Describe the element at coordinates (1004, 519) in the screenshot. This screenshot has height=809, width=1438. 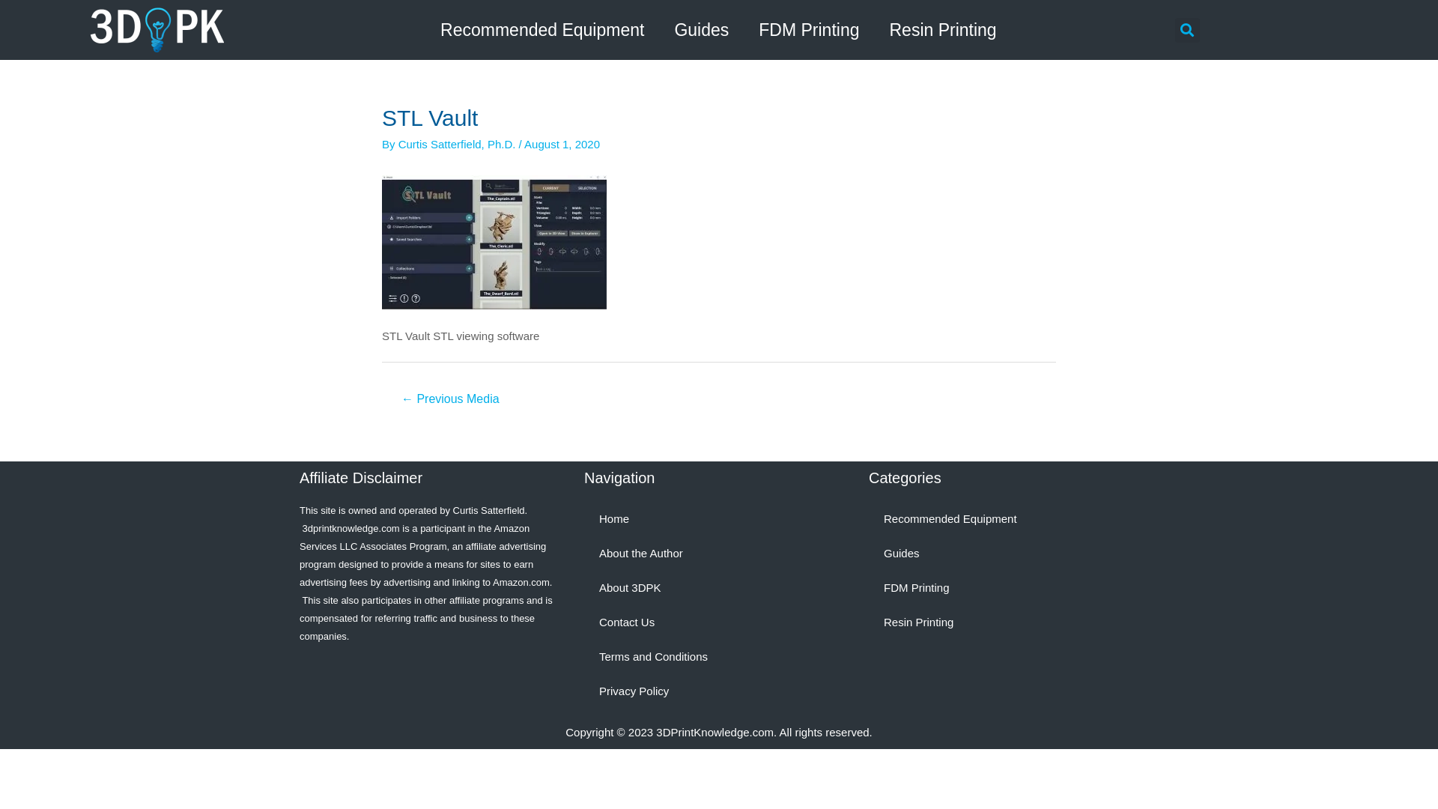
I see `Recommended Equipment` at that location.